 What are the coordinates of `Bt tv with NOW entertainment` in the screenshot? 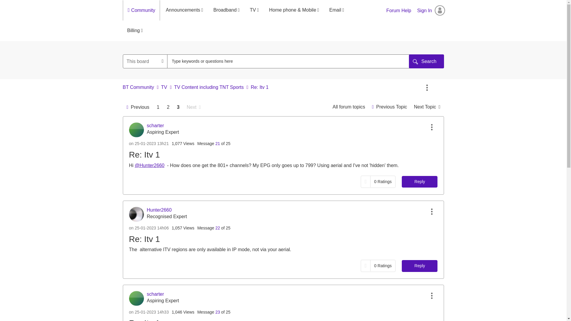 It's located at (389, 107).